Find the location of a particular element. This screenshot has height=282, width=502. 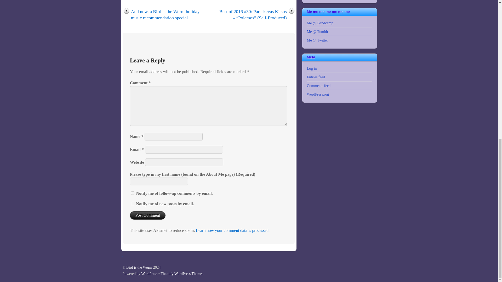

Learn how your comment data is processed is located at coordinates (232, 230).